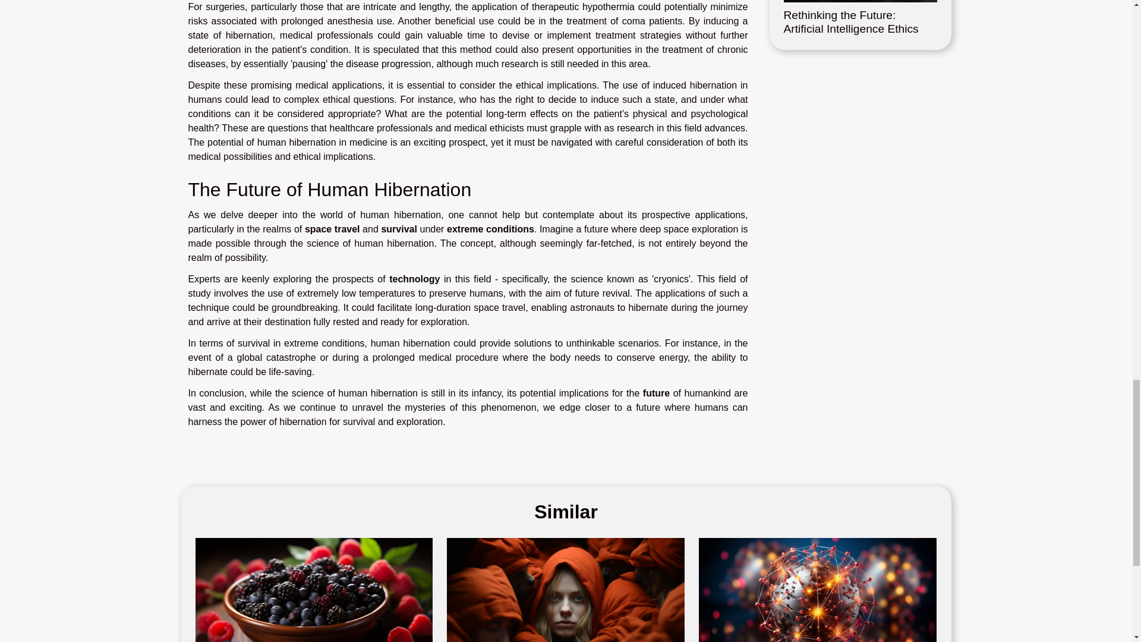 Image resolution: width=1141 pixels, height=642 pixels. What do you see at coordinates (850, 22) in the screenshot?
I see `Rethinking the Future: Artificial Intelligence Ethics` at bounding box center [850, 22].